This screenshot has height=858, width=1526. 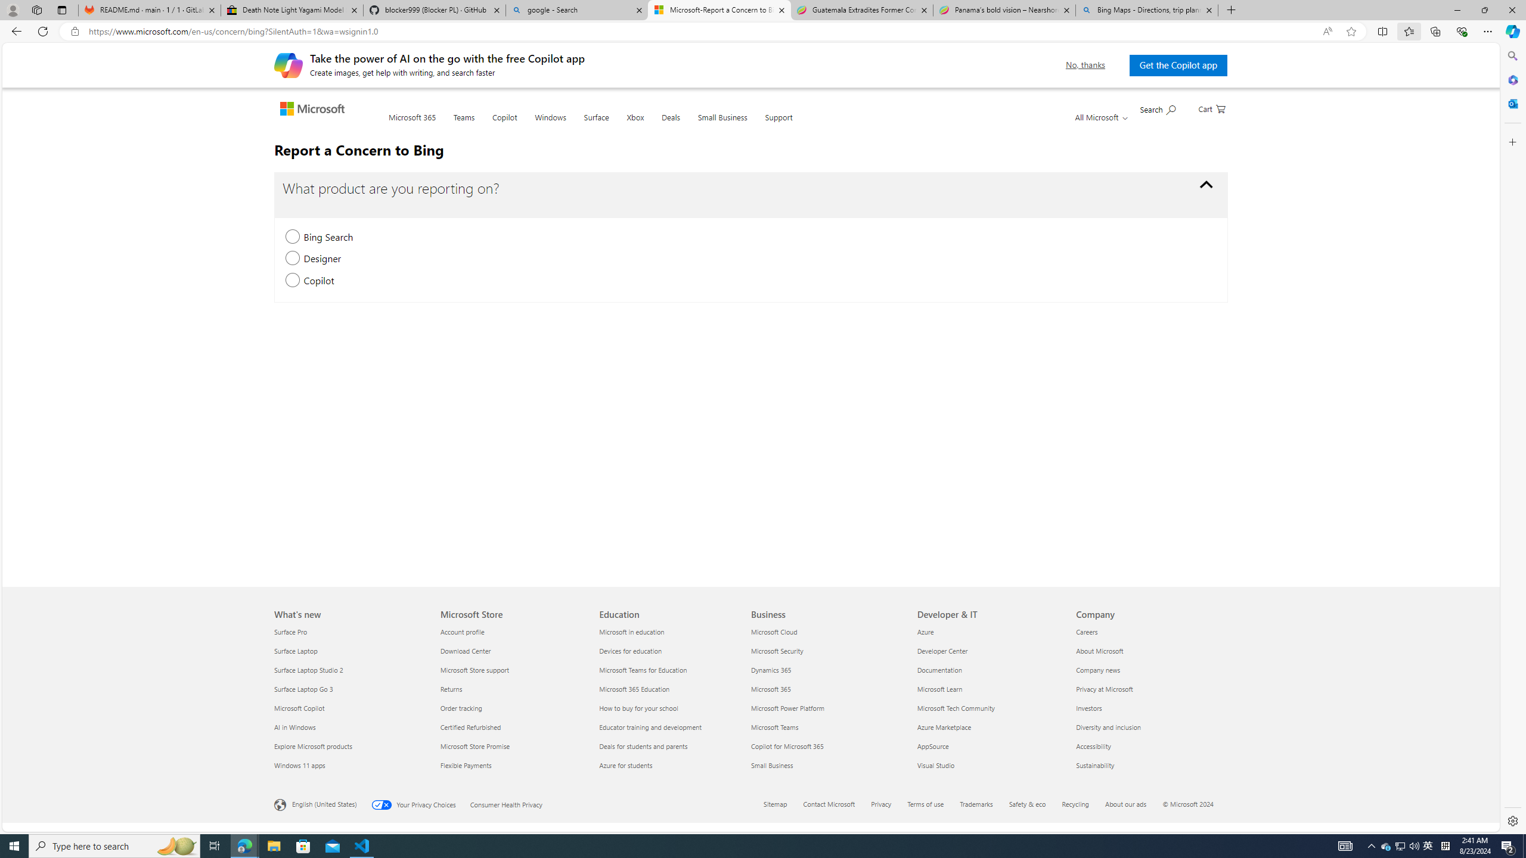 What do you see at coordinates (350, 689) in the screenshot?
I see `Surface Laptop Go 3` at bounding box center [350, 689].